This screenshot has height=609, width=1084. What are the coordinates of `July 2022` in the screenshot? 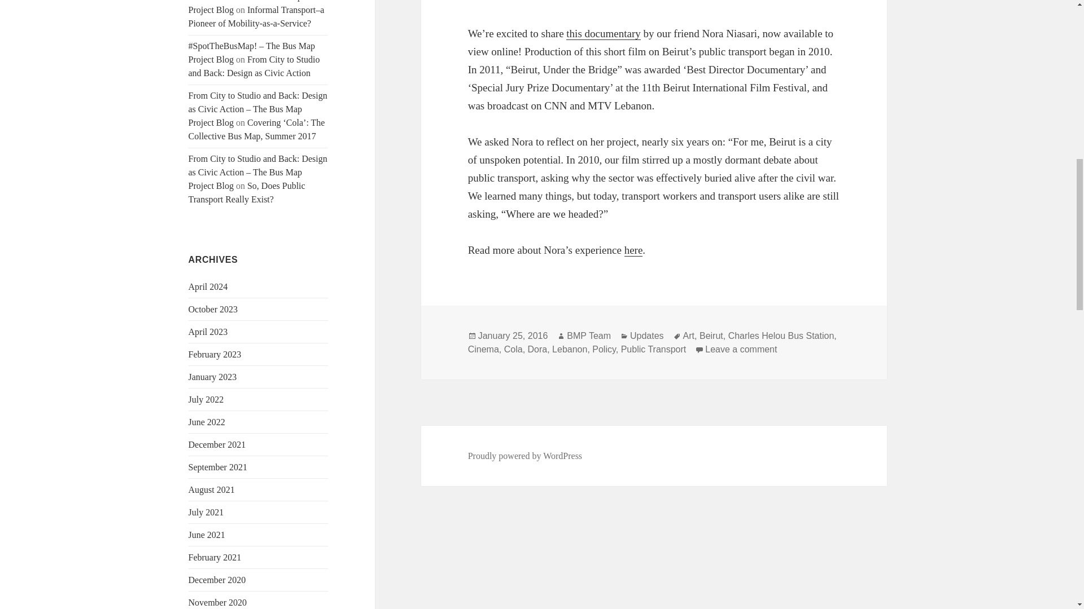 It's located at (207, 399).